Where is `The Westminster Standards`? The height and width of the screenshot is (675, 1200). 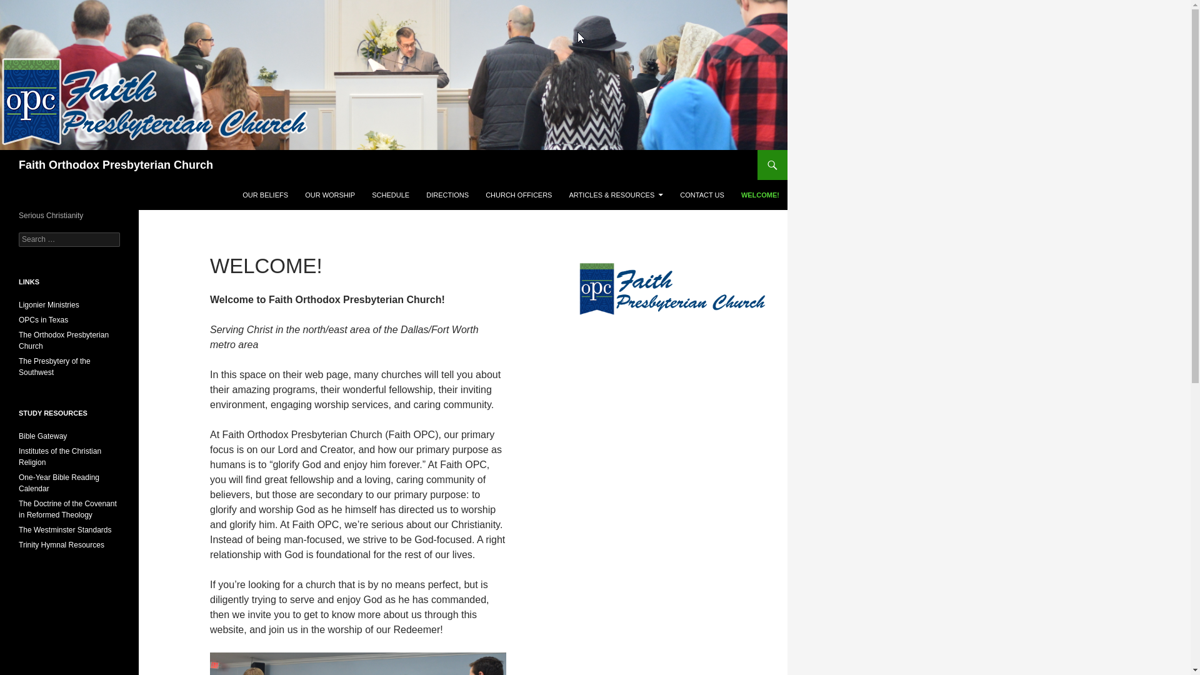 The Westminster Standards is located at coordinates (65, 530).